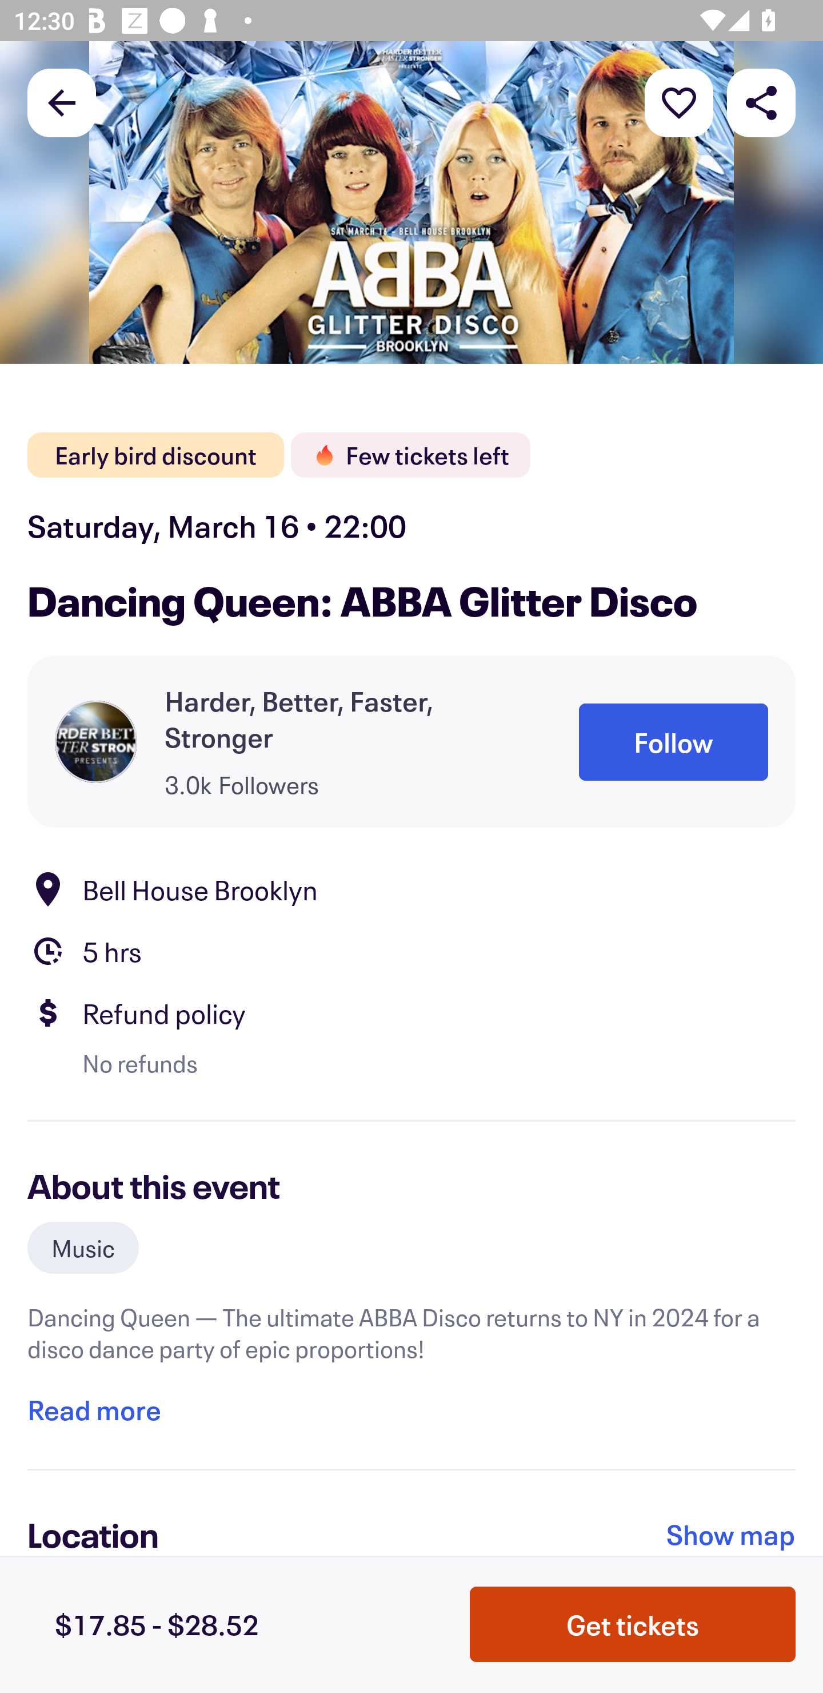 This screenshot has width=823, height=1693. What do you see at coordinates (94, 1409) in the screenshot?
I see `Read more` at bounding box center [94, 1409].